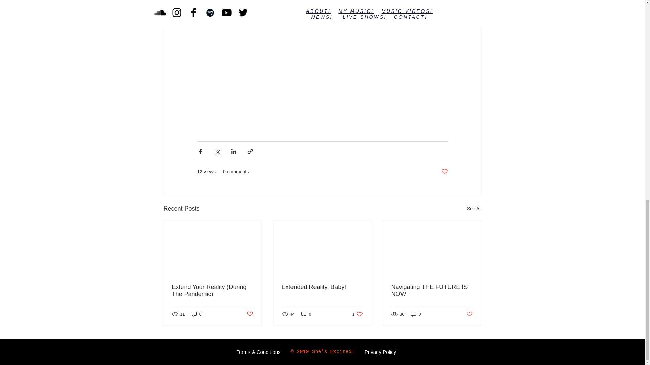 Image resolution: width=650 pixels, height=365 pixels. What do you see at coordinates (322, 287) in the screenshot?
I see `See All` at bounding box center [322, 287].